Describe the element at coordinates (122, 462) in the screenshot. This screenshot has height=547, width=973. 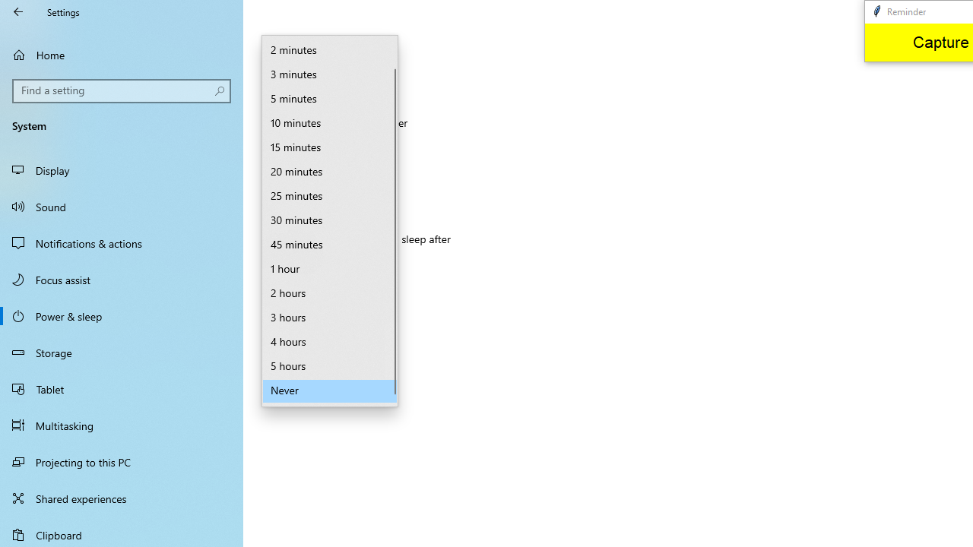
I see `Projecting to this PC` at that location.